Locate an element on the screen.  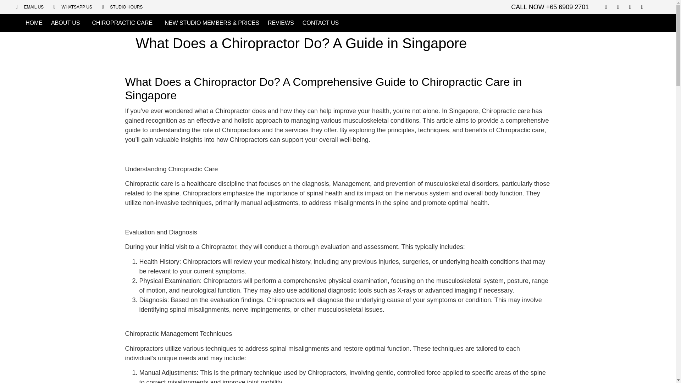
CONTACT US is located at coordinates (321, 23).